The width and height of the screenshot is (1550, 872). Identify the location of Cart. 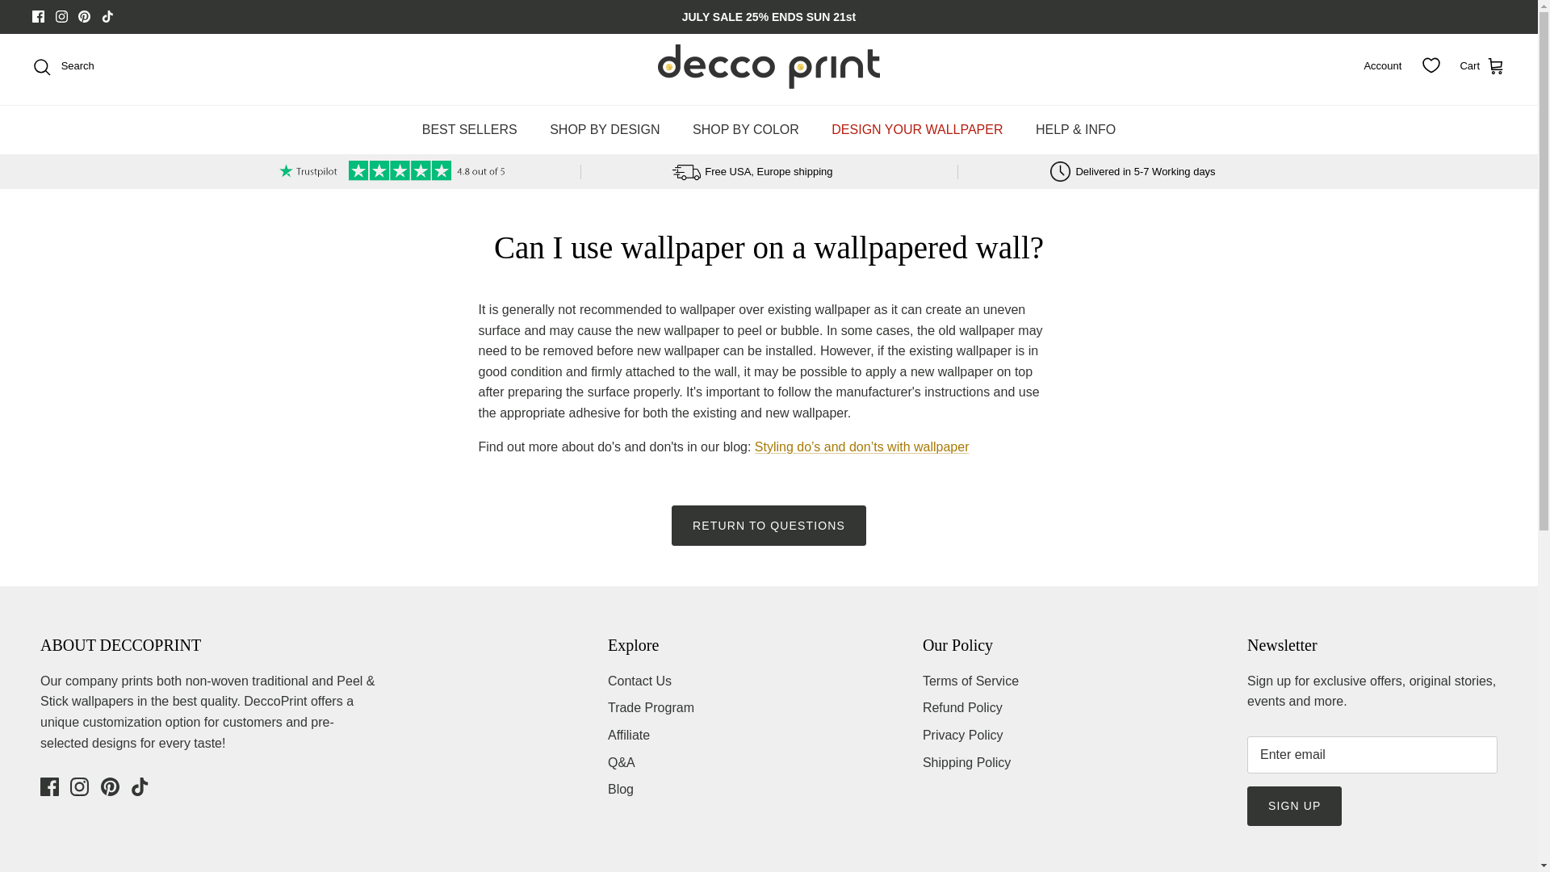
(1482, 67).